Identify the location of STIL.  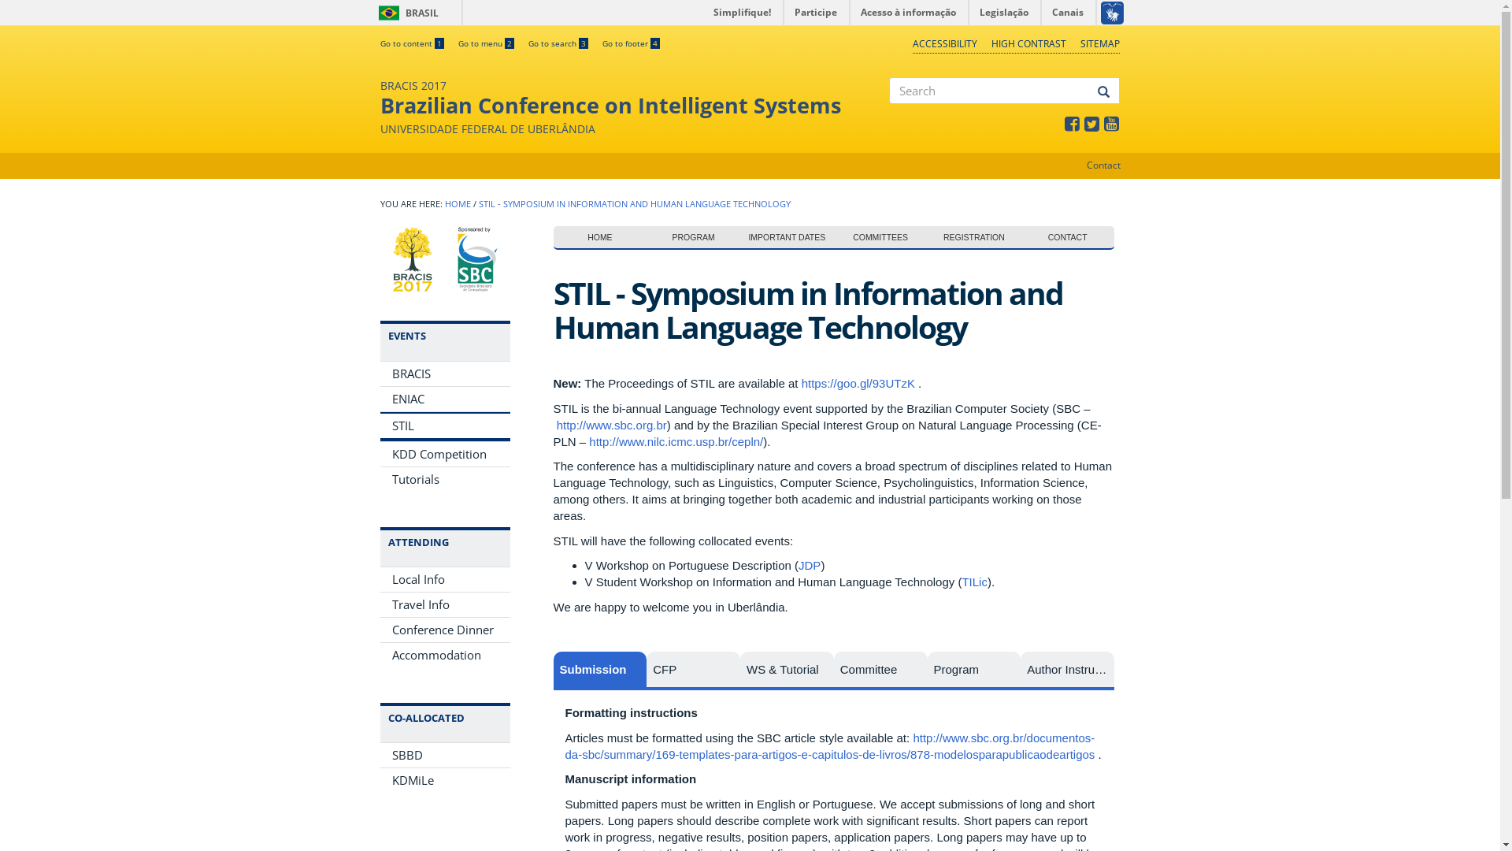
(444, 425).